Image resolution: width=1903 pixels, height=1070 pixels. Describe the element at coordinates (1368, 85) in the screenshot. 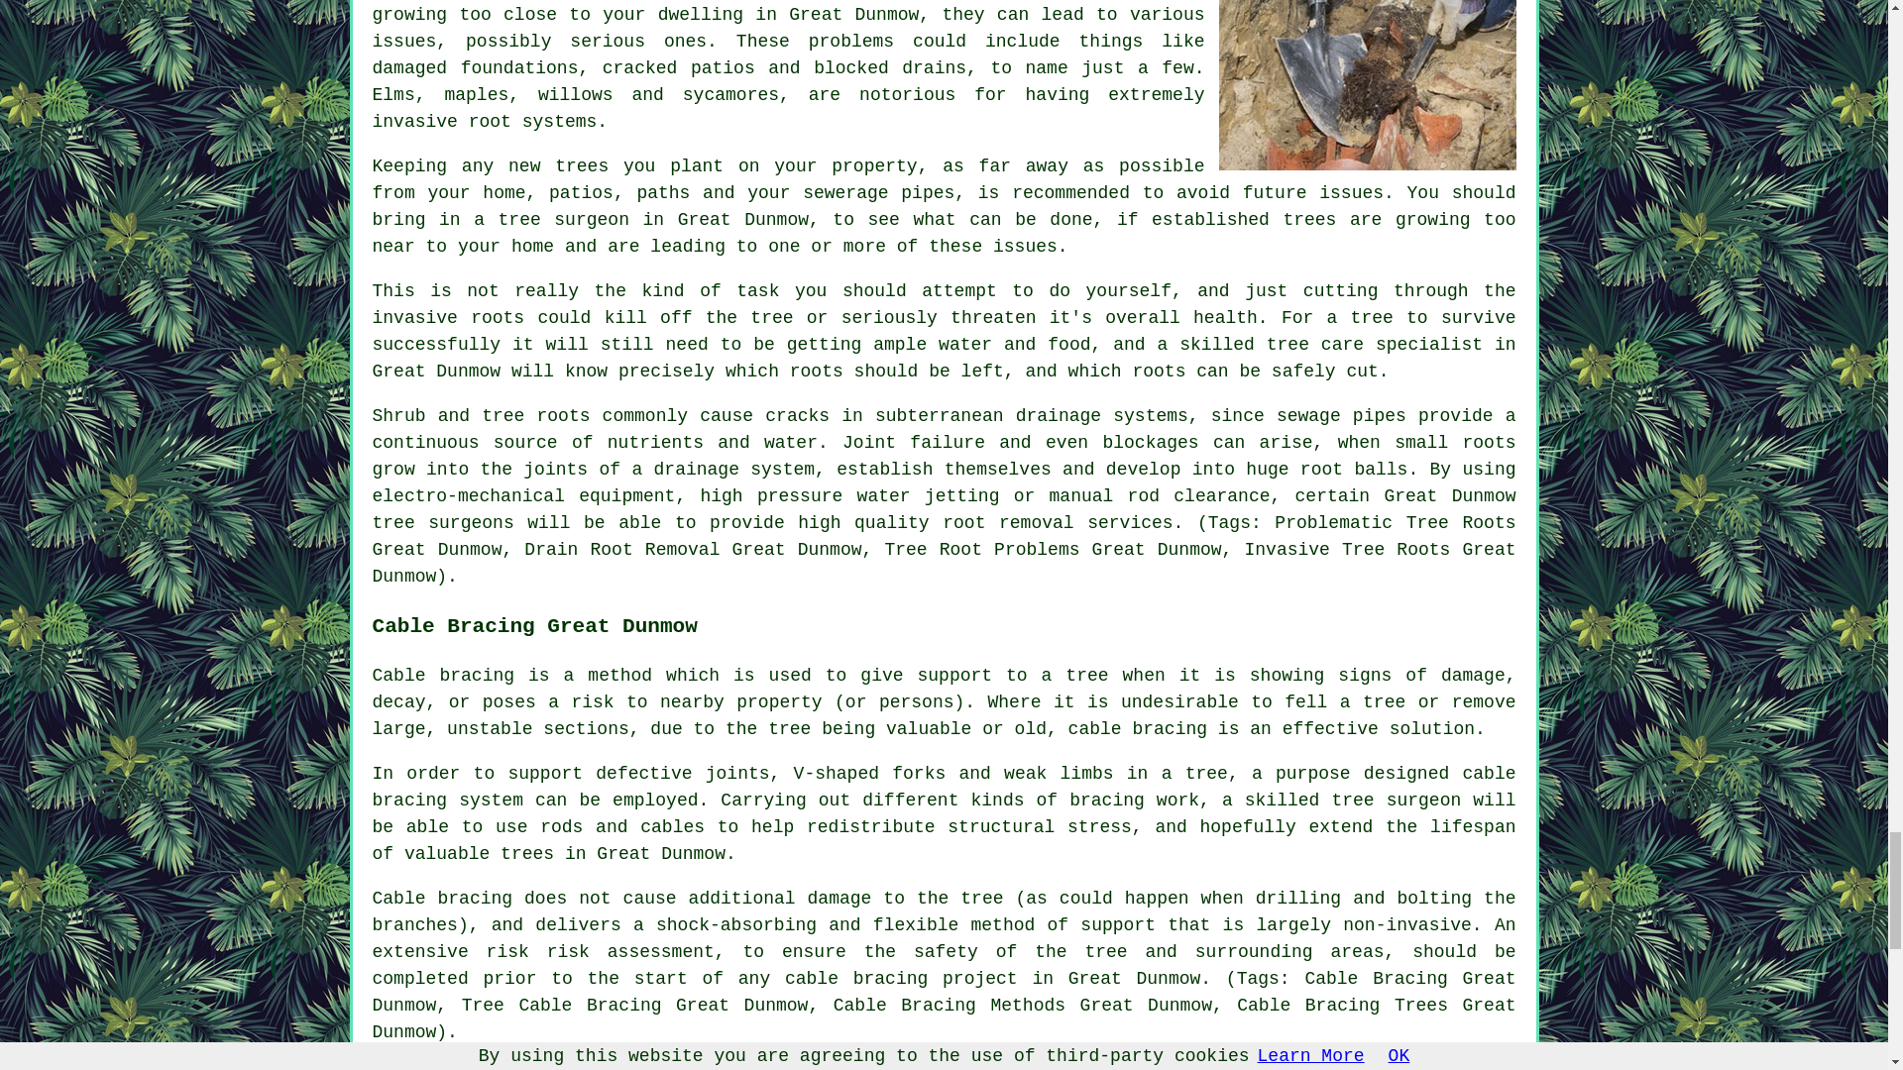

I see `Invasive Tree Roots Great Dunmow Essex` at that location.